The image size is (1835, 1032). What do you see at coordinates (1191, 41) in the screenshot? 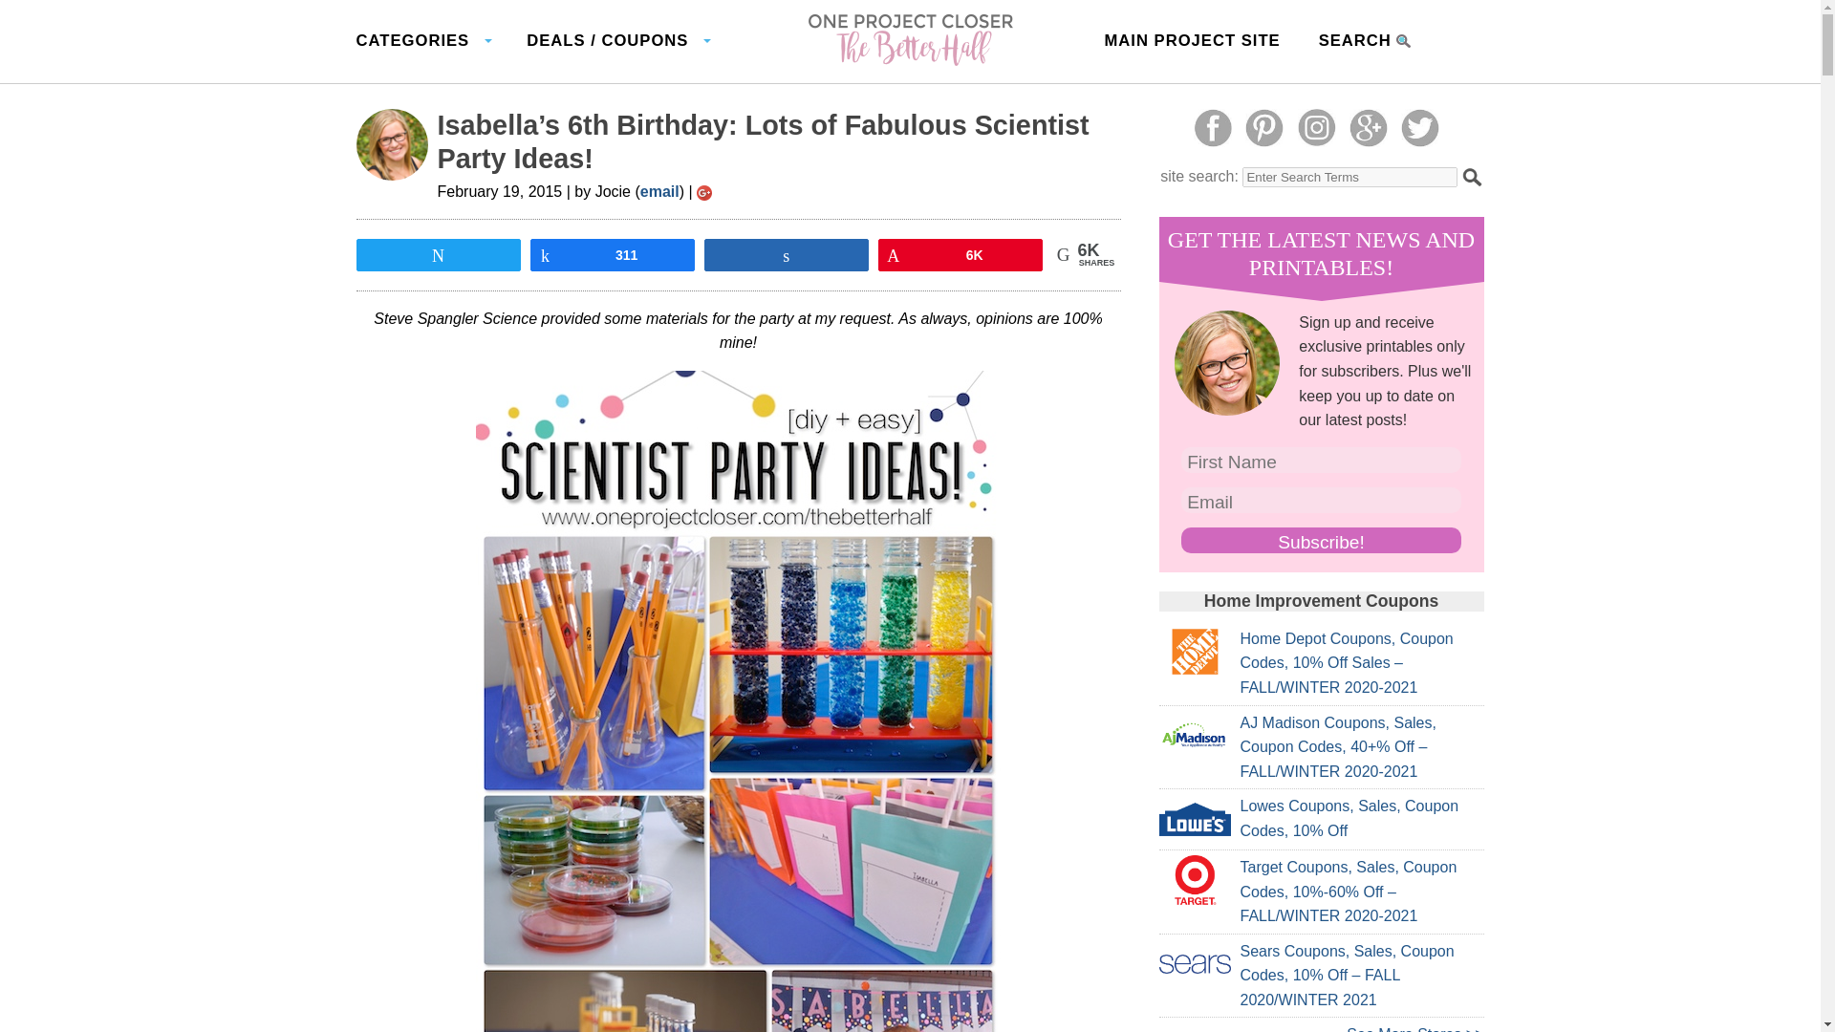
I see `MAIN PROJECT SITE` at bounding box center [1191, 41].